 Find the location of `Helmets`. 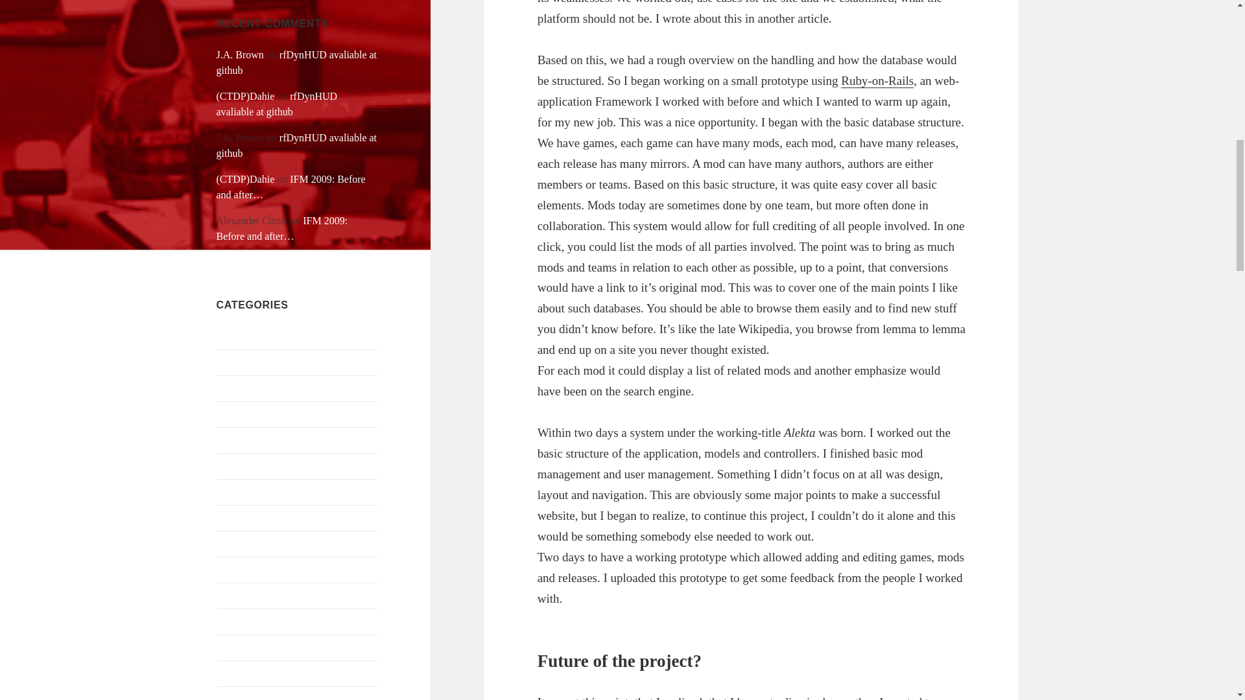

Helmets is located at coordinates (233, 621).